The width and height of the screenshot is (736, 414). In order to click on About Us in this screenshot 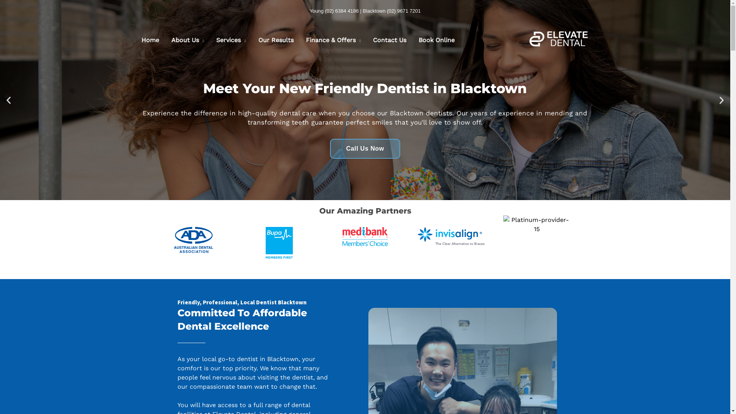, I will do `click(187, 40)`.